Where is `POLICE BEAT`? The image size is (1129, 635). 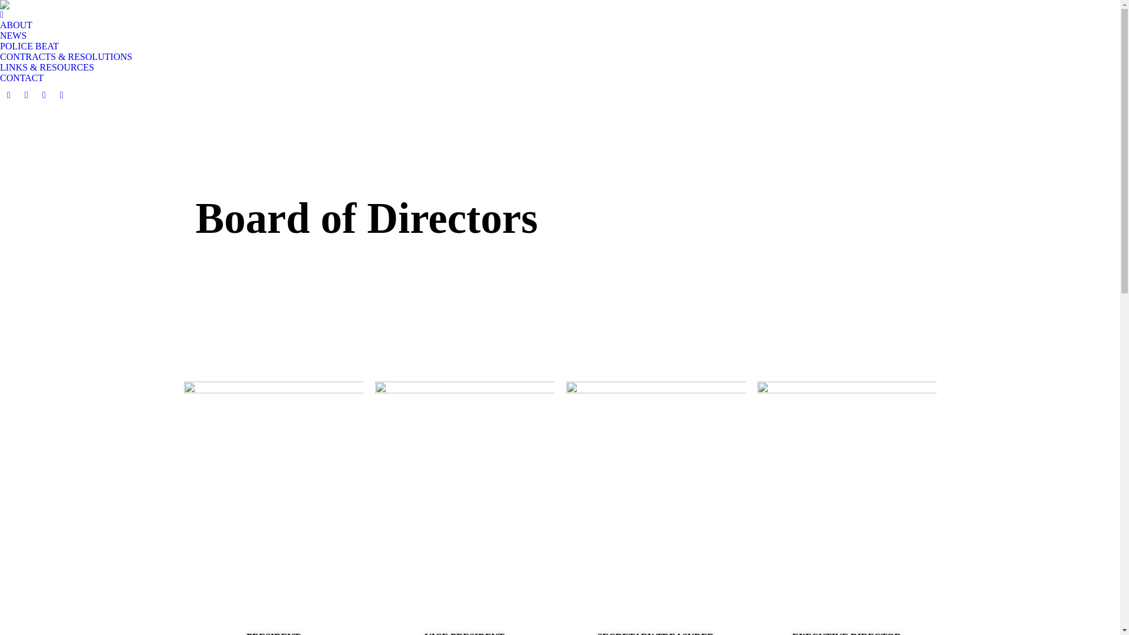 POLICE BEAT is located at coordinates (29, 46).